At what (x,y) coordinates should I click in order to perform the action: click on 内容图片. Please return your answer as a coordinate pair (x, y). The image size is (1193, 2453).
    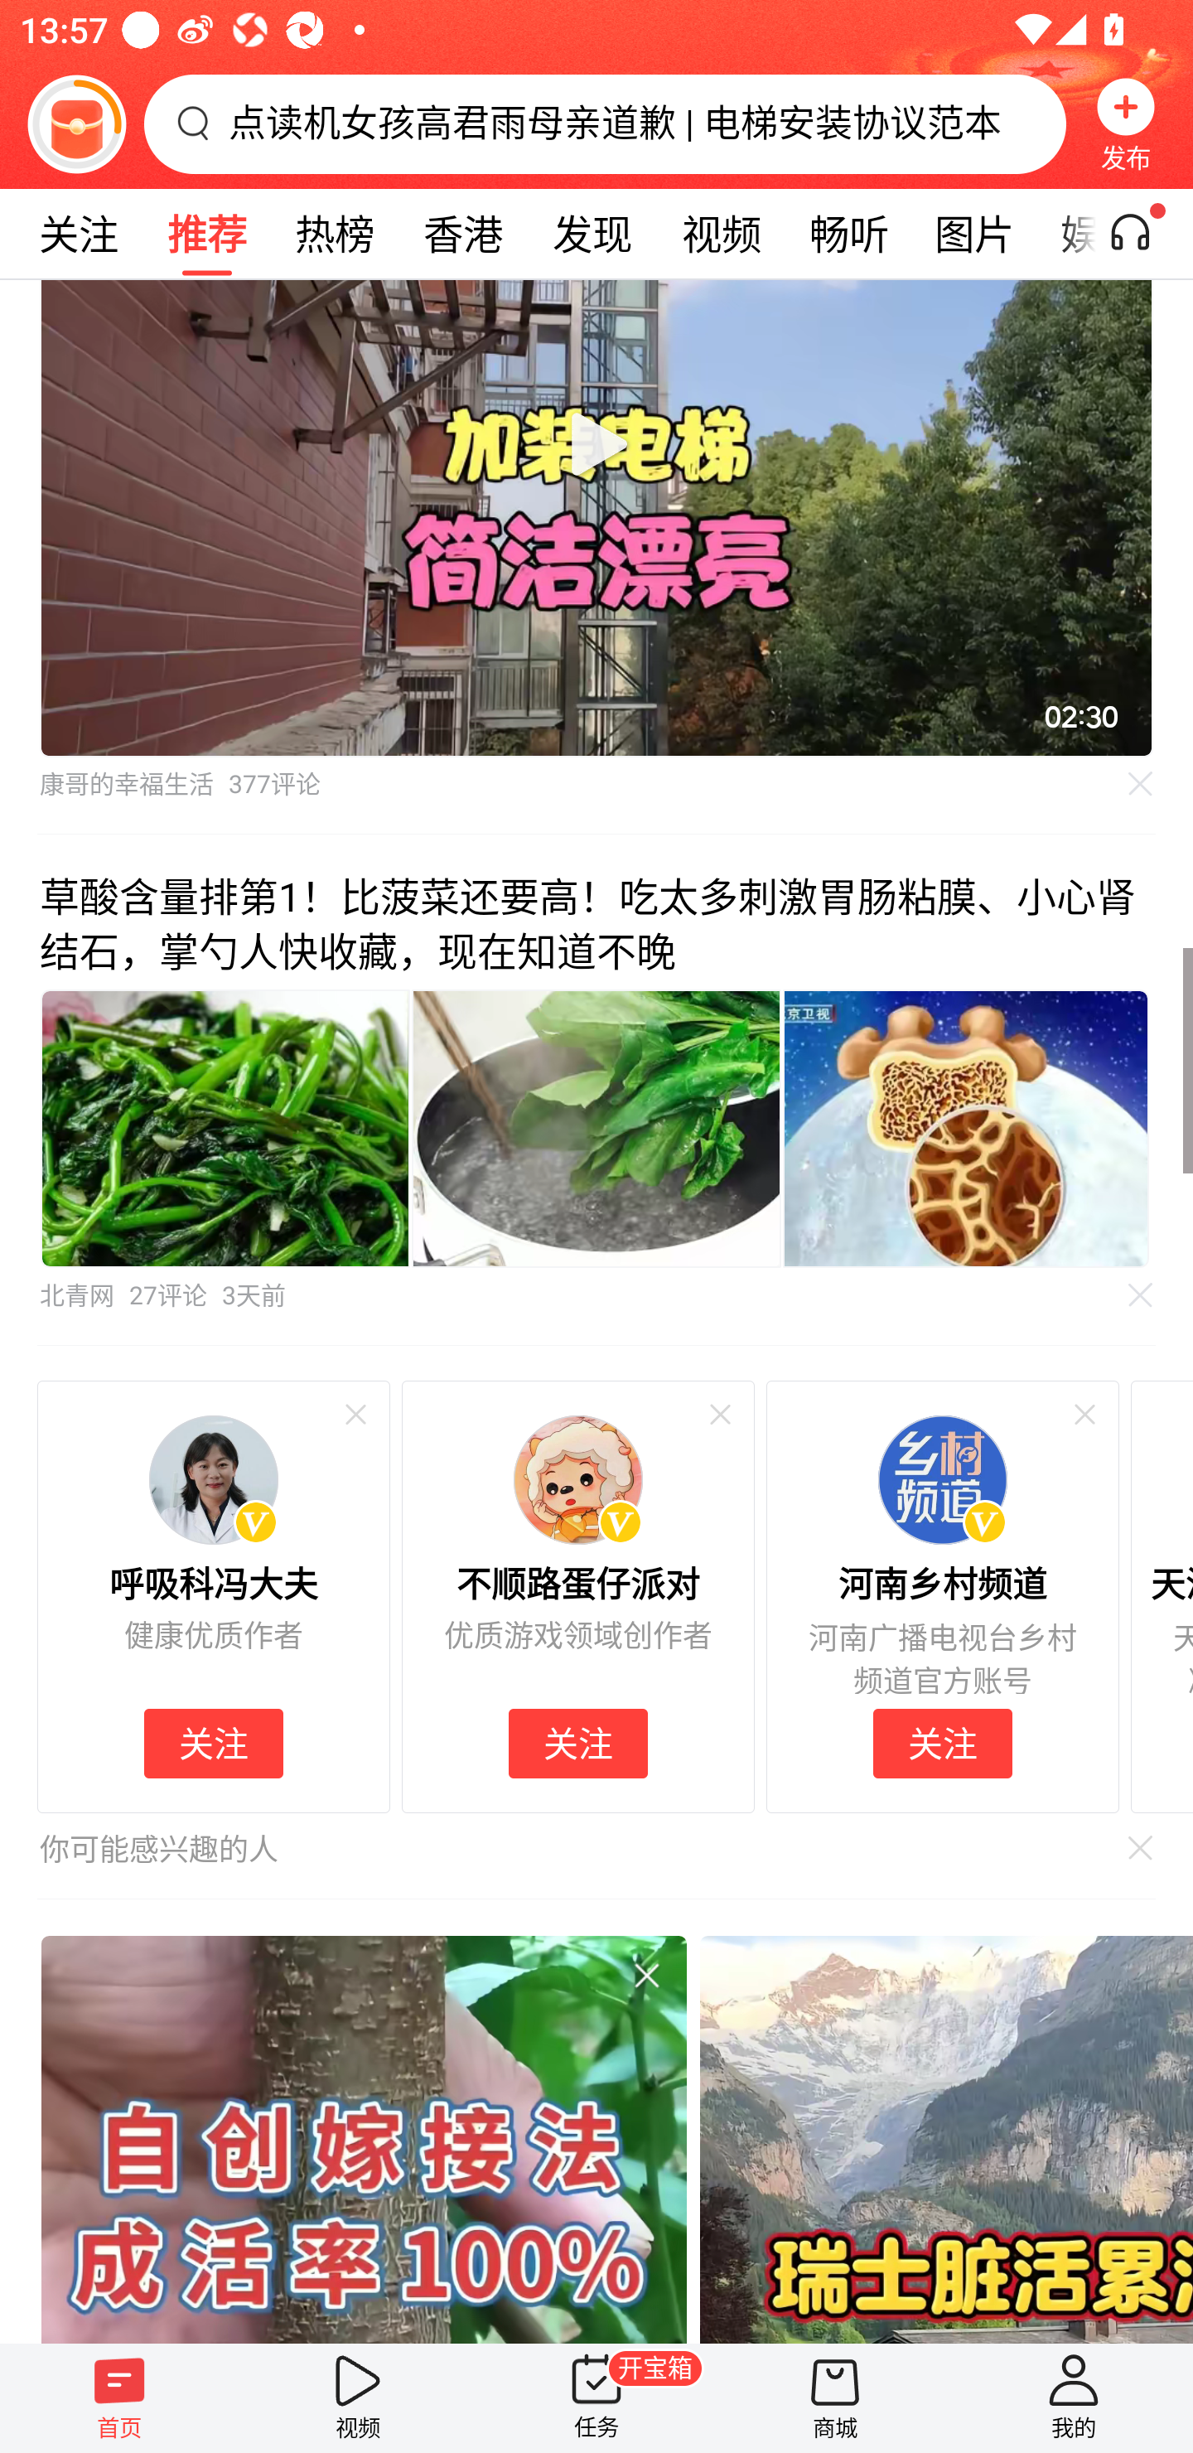
    Looking at the image, I should click on (596, 1128).